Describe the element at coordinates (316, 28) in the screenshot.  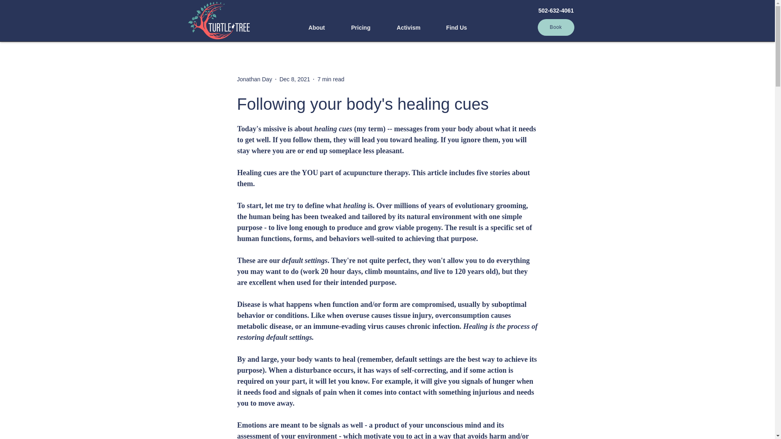
I see `About` at that location.